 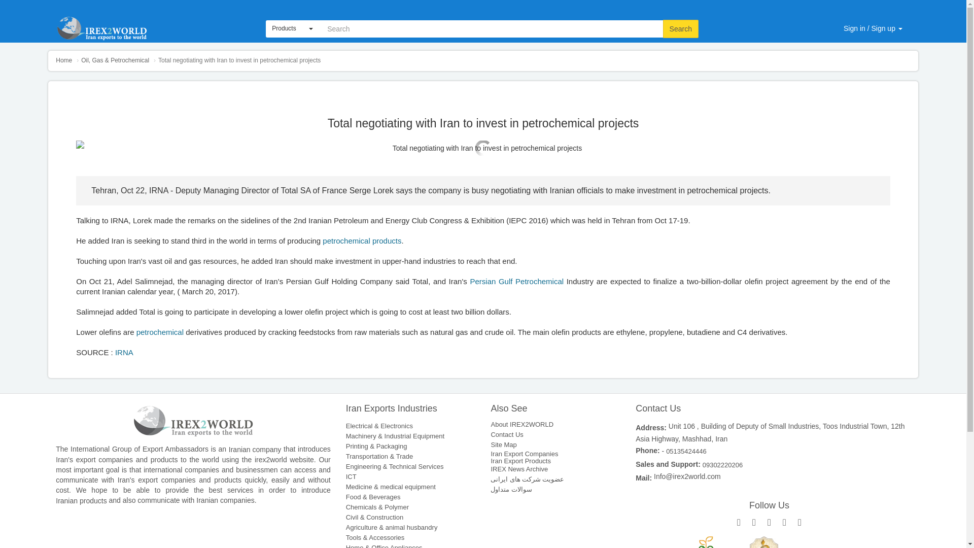 What do you see at coordinates (362, 241) in the screenshot?
I see `petrochemical products` at bounding box center [362, 241].